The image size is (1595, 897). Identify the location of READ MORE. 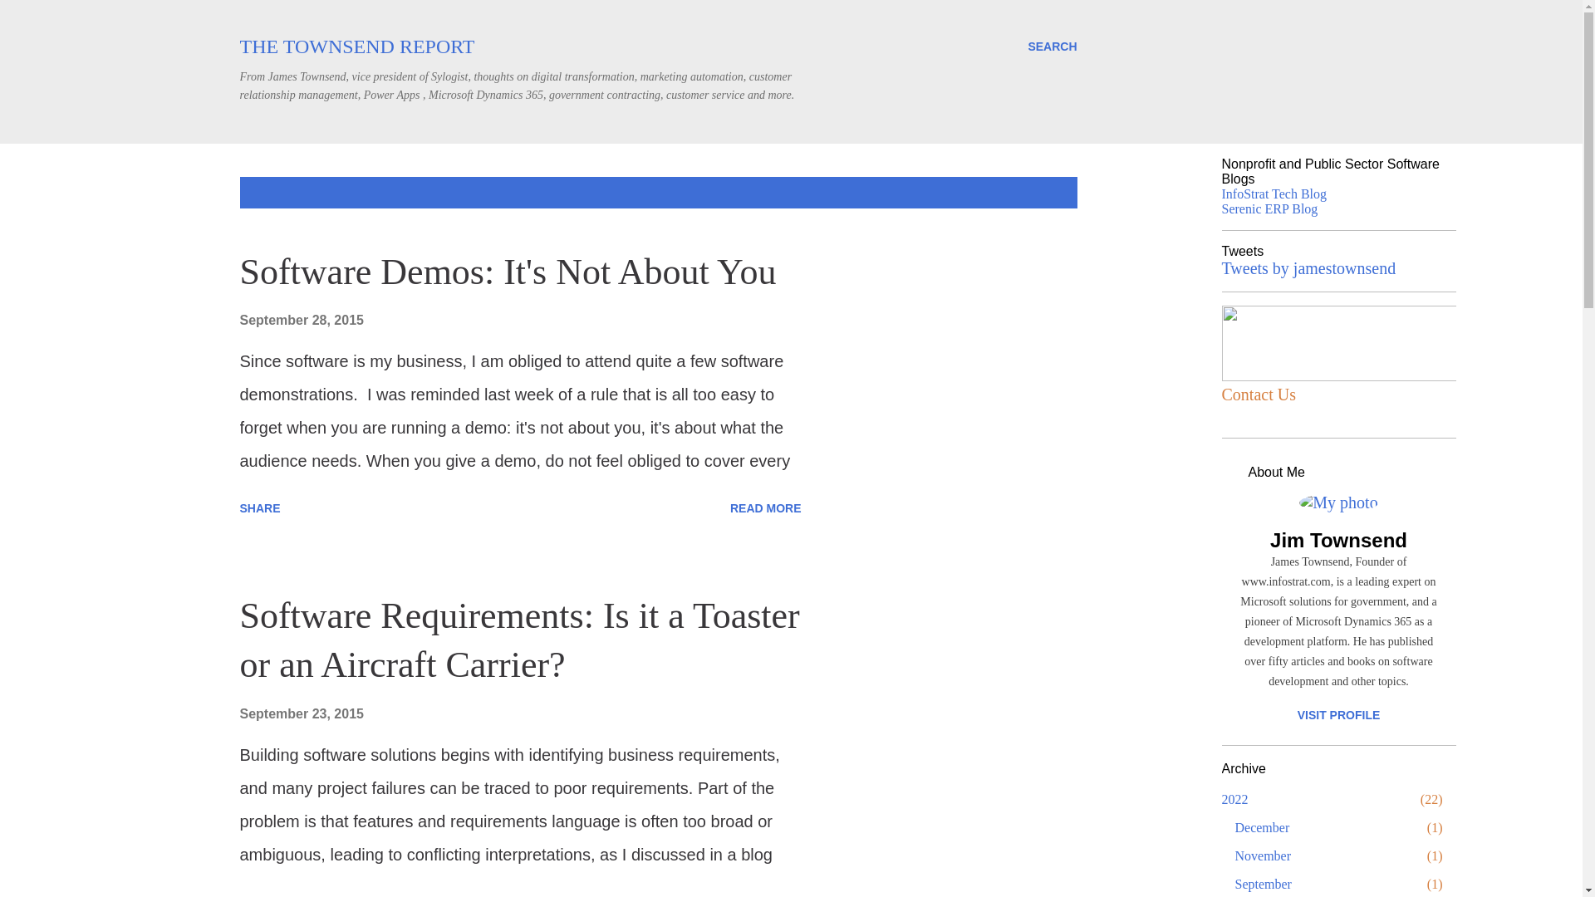
(766, 508).